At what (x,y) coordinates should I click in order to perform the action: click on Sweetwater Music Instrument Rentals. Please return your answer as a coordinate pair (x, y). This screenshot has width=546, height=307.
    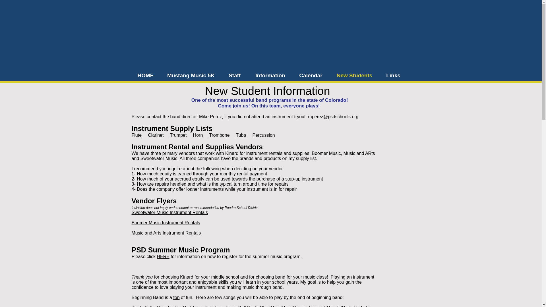
    Looking at the image, I should click on (169, 212).